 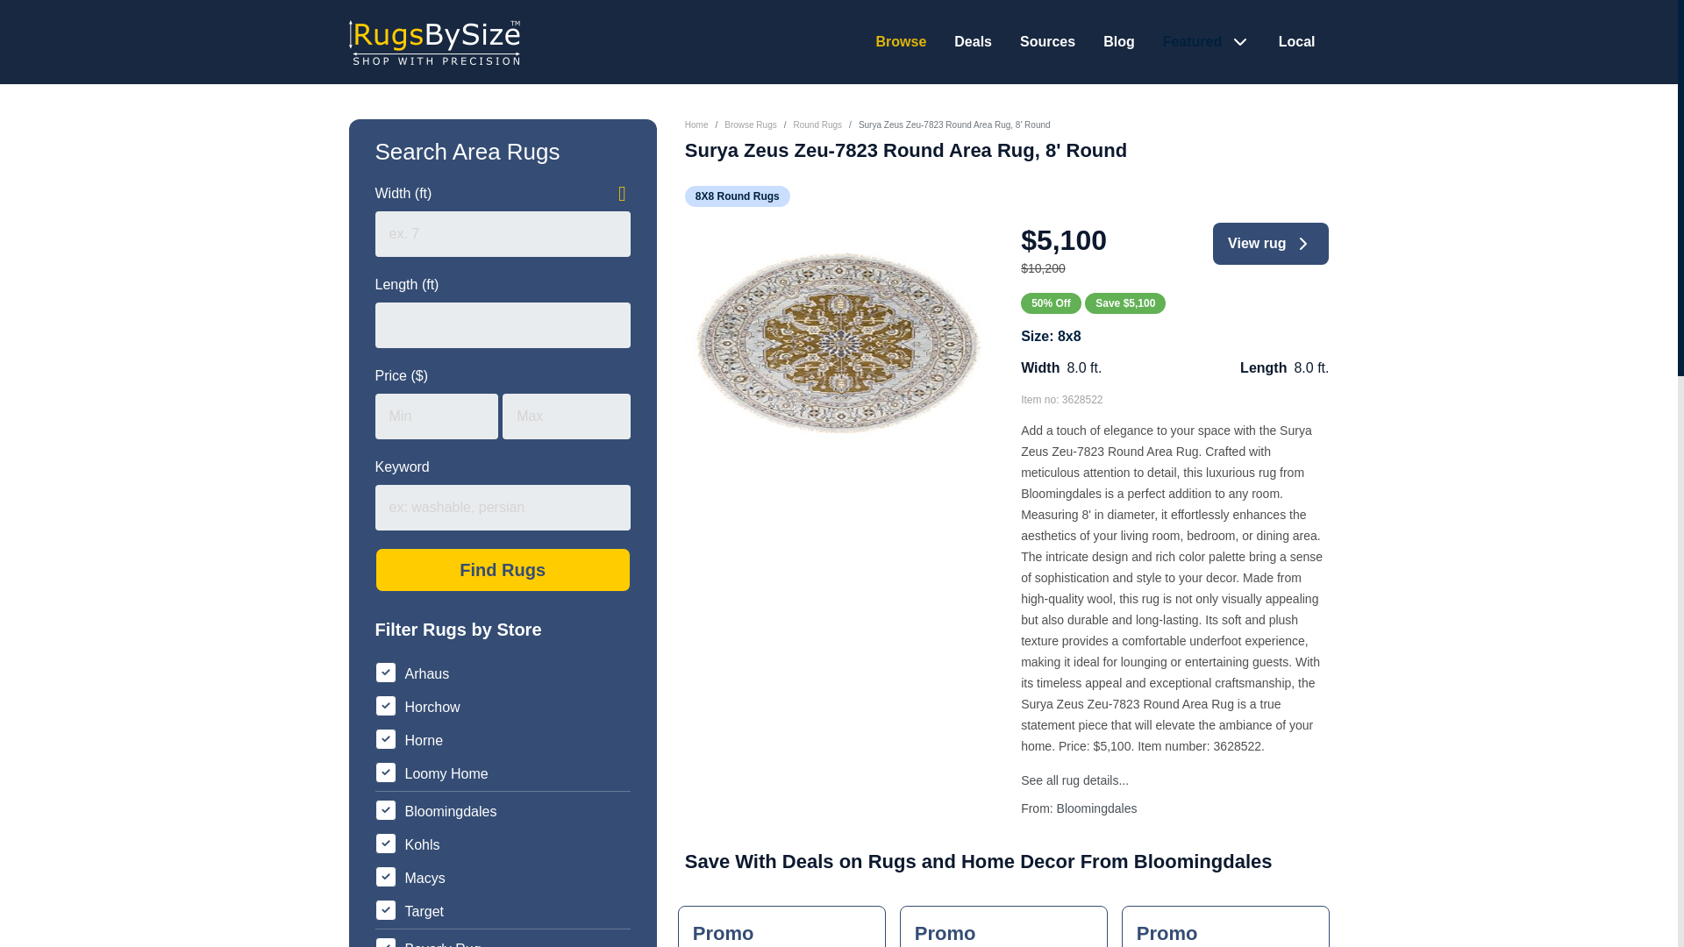 I want to click on Sources, so click(x=1047, y=41).